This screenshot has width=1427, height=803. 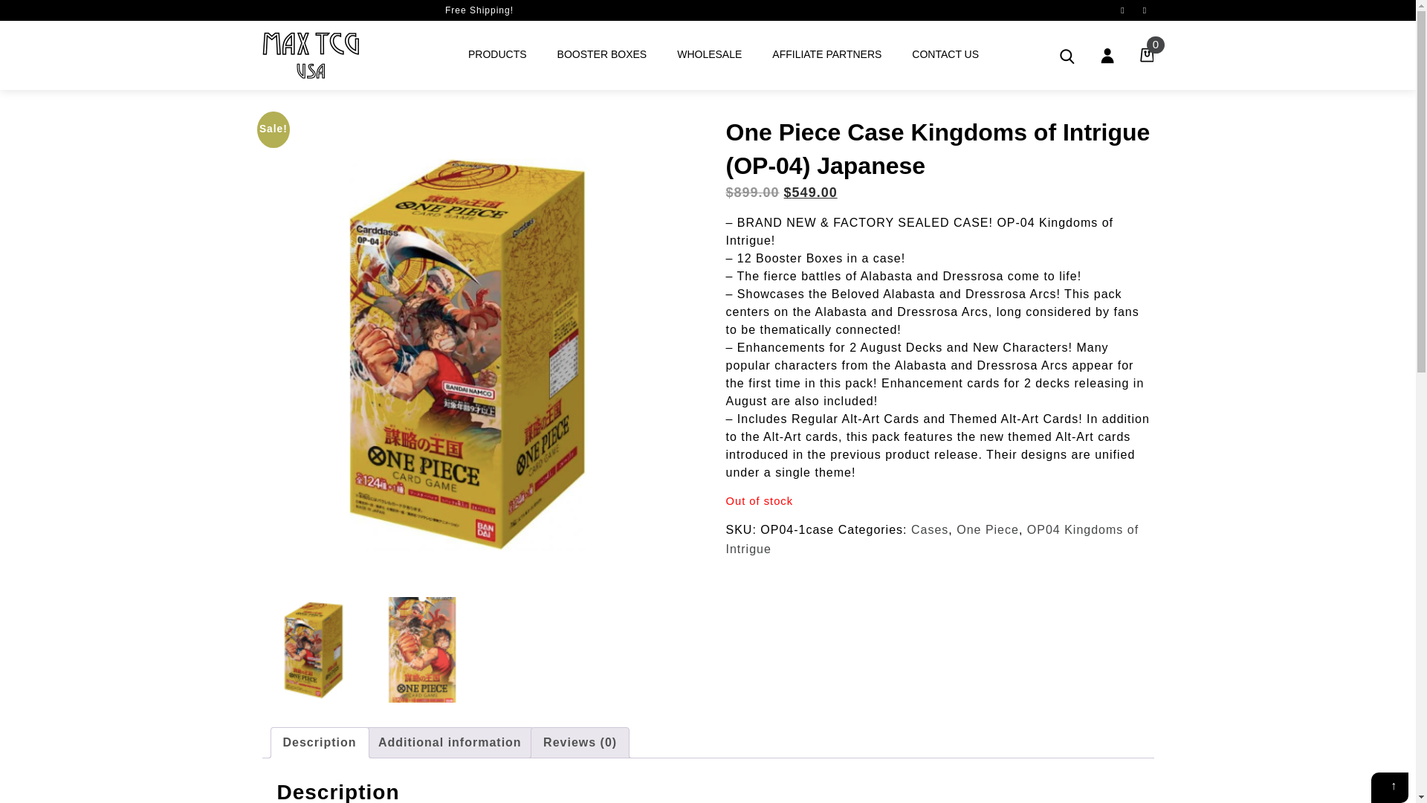 What do you see at coordinates (1145, 10) in the screenshot?
I see `MaxTCG USA on Instagram` at bounding box center [1145, 10].